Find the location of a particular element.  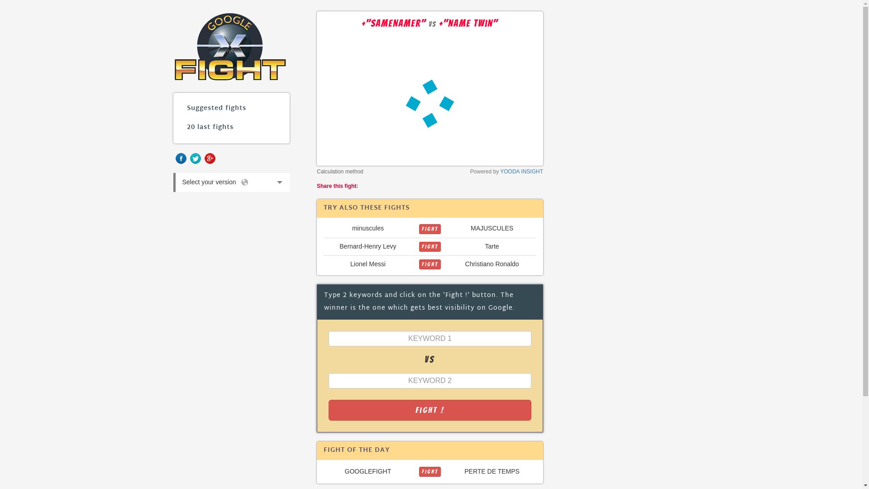

20 last fights is located at coordinates (232, 128).